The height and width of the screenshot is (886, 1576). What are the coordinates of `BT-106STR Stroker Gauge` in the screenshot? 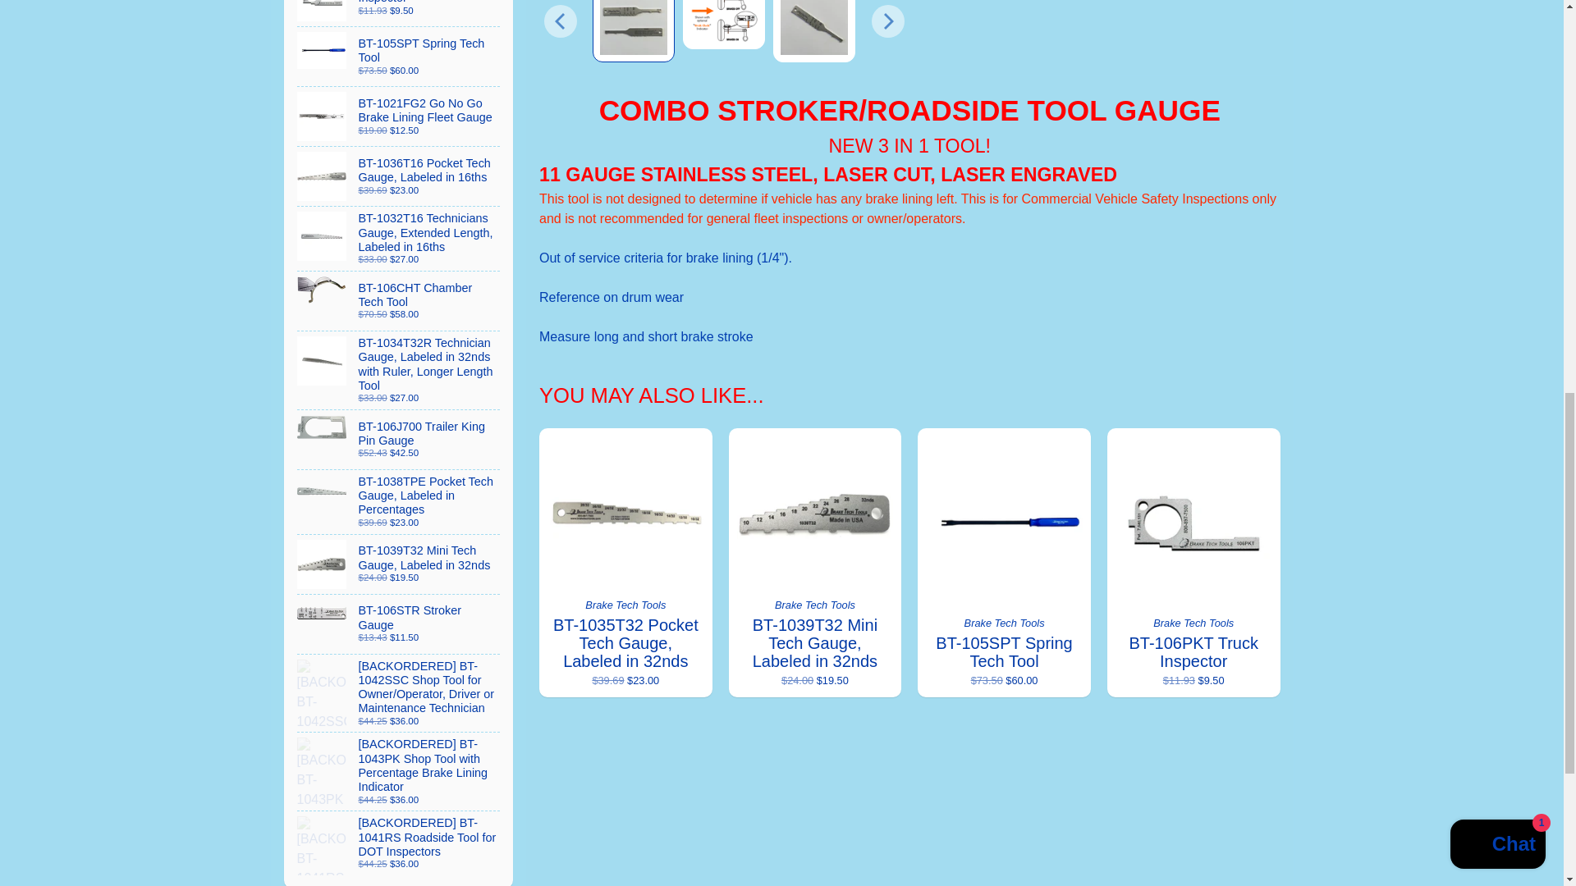 It's located at (399, 623).